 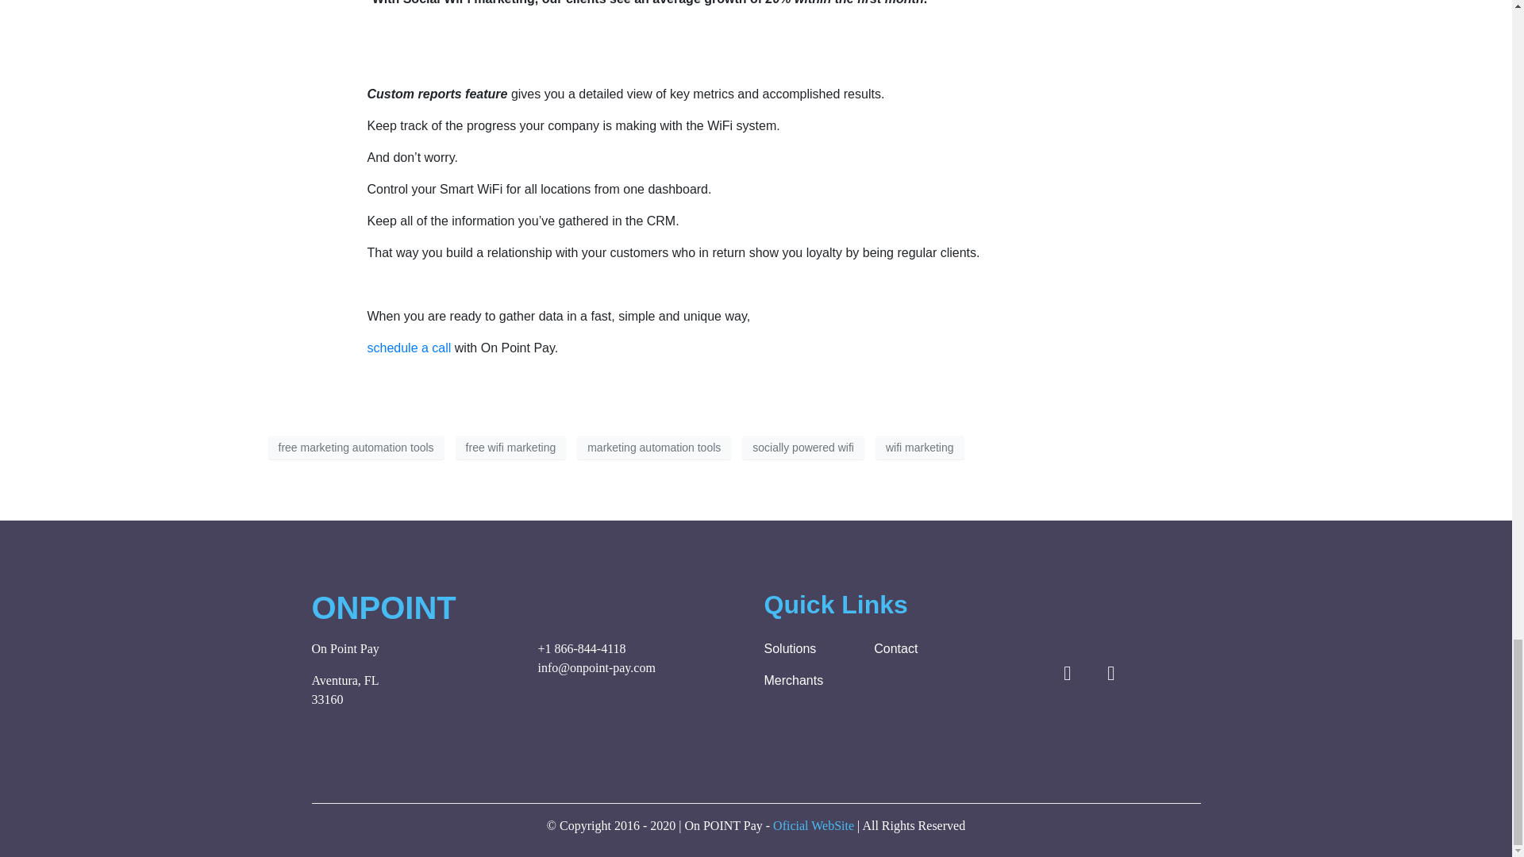 What do you see at coordinates (921, 649) in the screenshot?
I see `Contact` at bounding box center [921, 649].